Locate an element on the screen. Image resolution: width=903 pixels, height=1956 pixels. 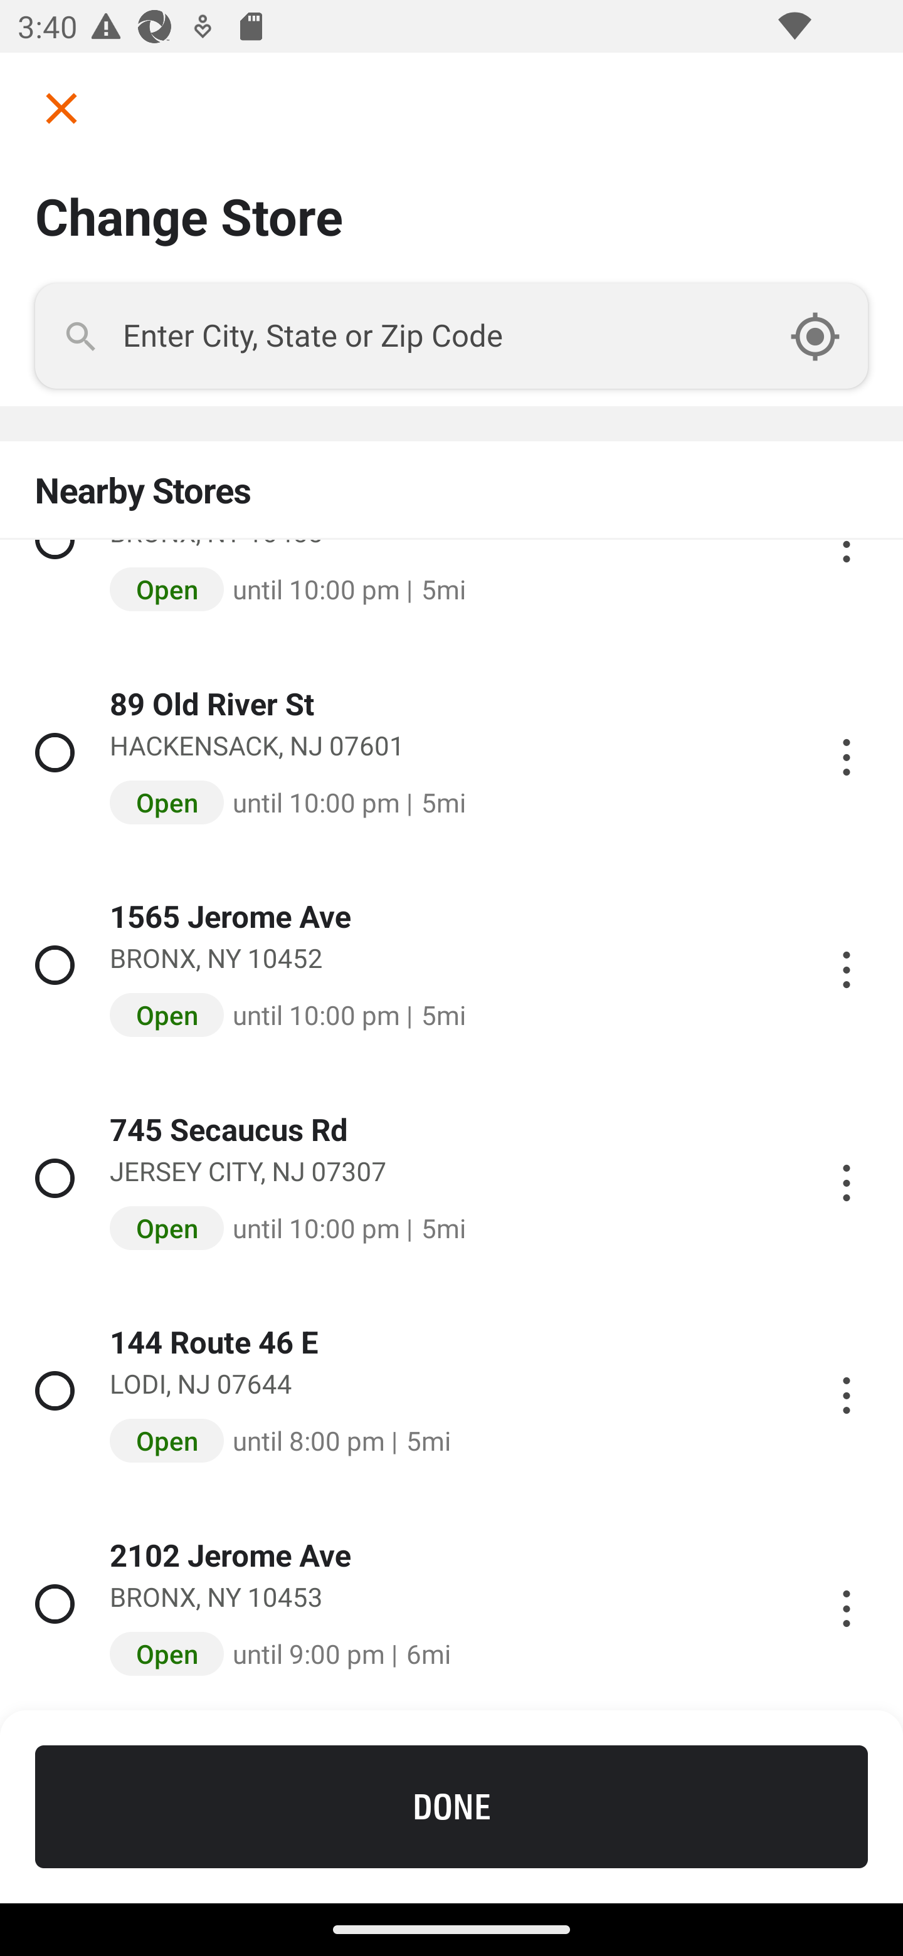
more-actions-for-2102 Jerome Ave ︙ is located at coordinates (846, 1605).